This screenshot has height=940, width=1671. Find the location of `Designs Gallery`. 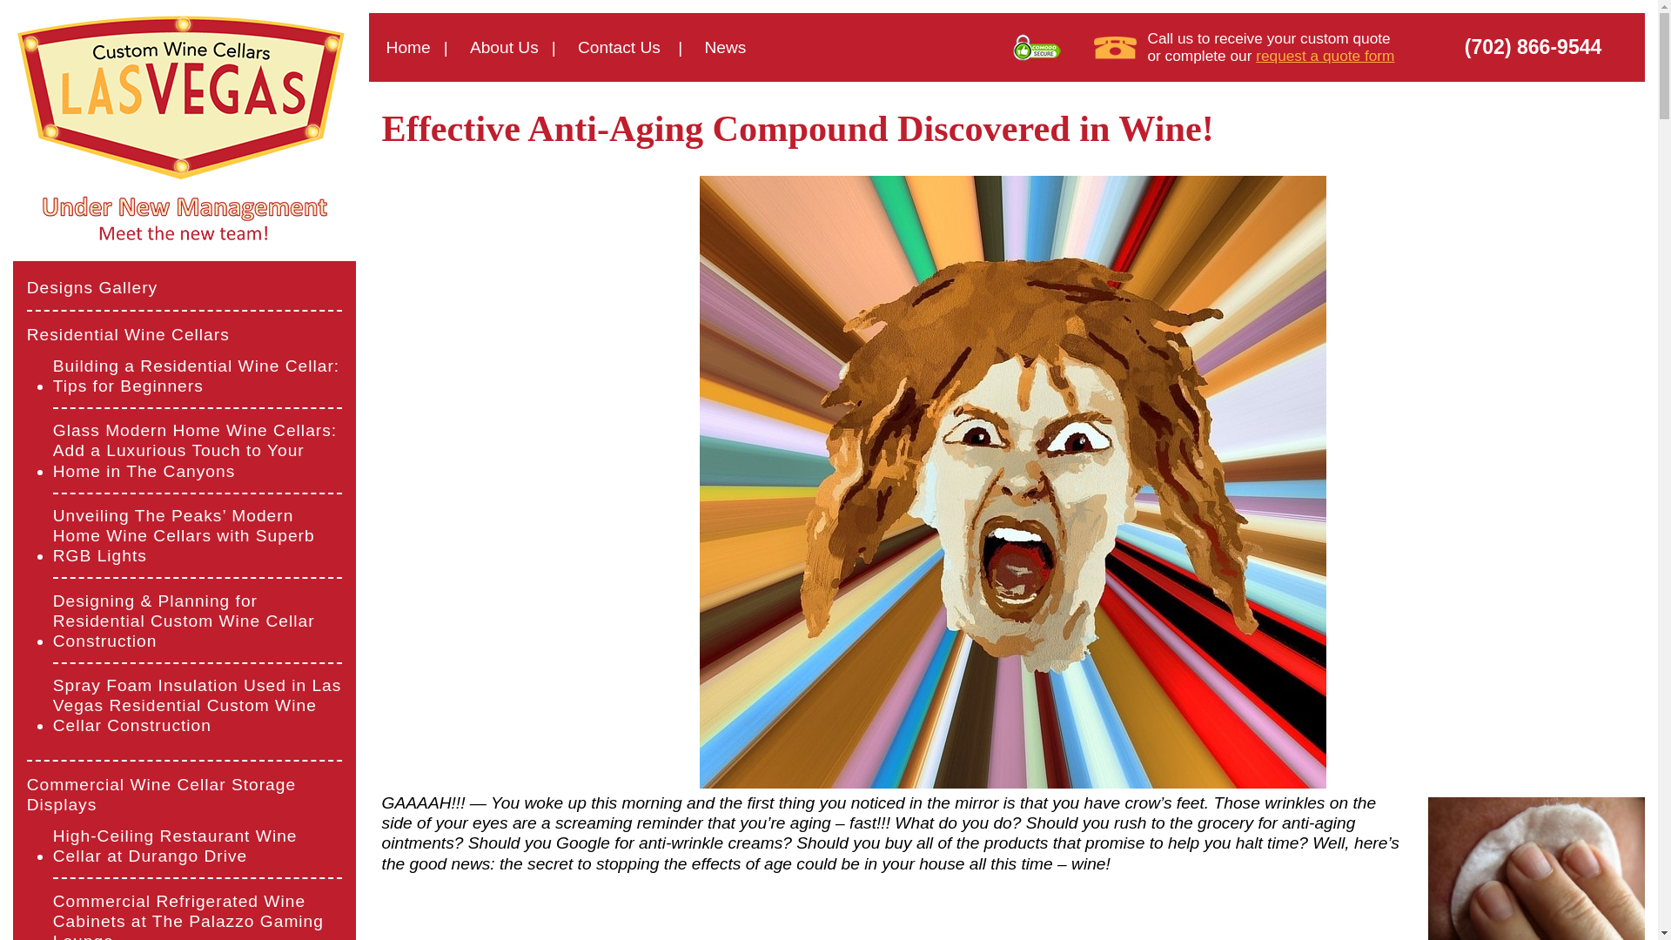

Designs Gallery is located at coordinates (91, 286).